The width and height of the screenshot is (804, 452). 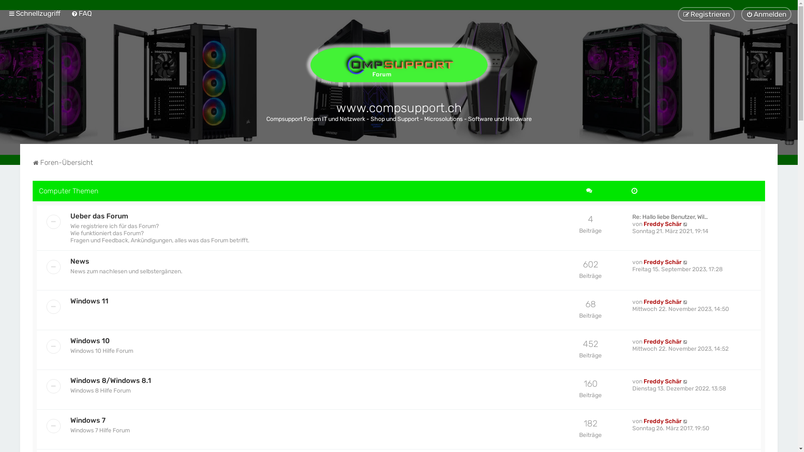 I want to click on Schnellzugriff, so click(x=34, y=13).